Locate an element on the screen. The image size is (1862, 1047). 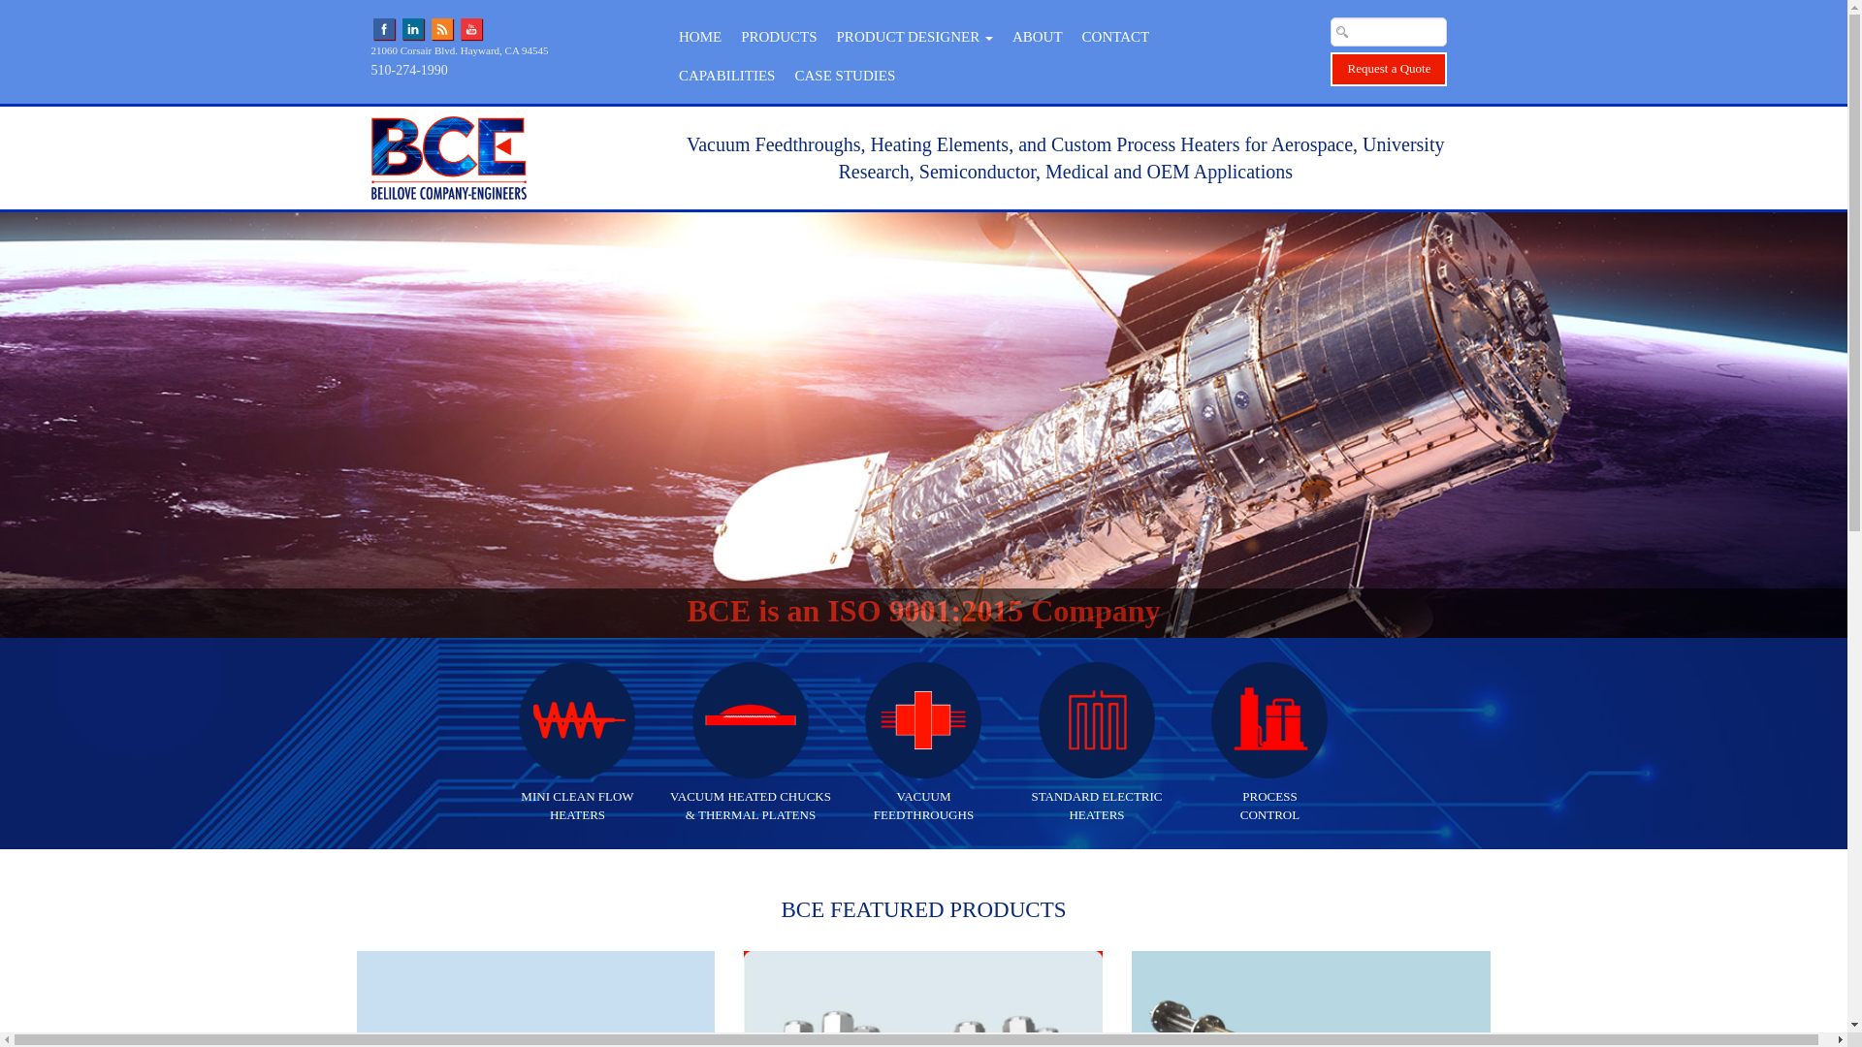
Request a Quote is located at coordinates (1389, 69).